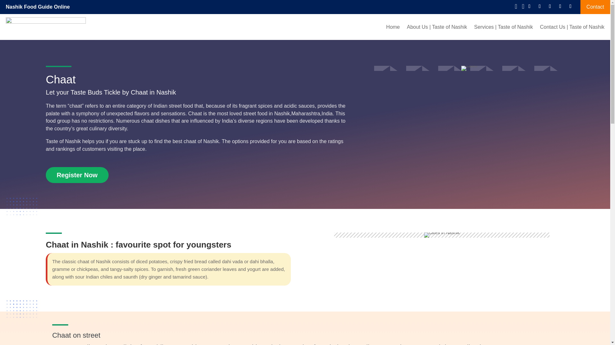 The image size is (615, 345). I want to click on Follow on Instagram, so click(560, 6).